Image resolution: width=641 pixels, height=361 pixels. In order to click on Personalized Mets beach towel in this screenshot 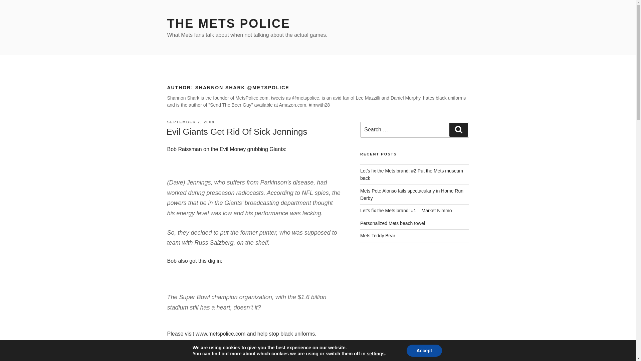, I will do `click(393, 223)`.